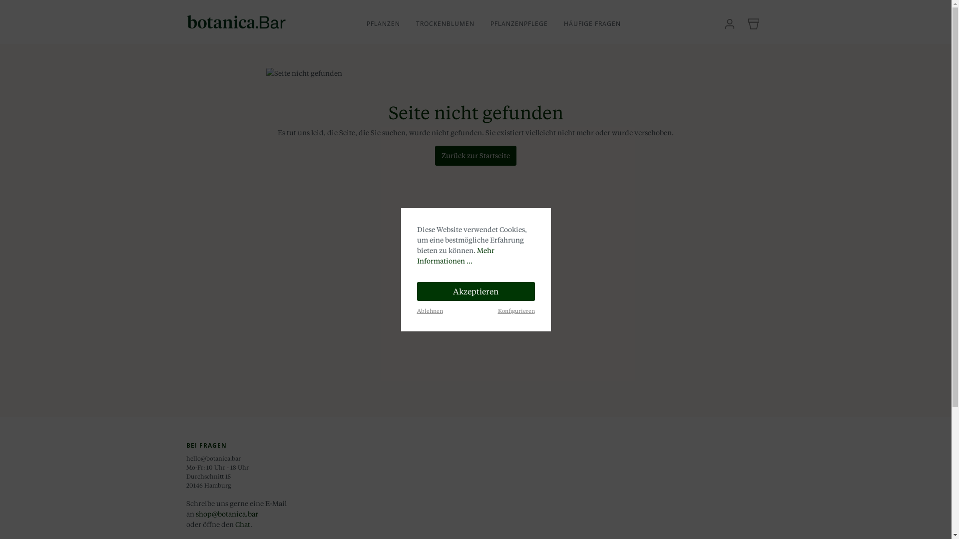 Image resolution: width=959 pixels, height=539 pixels. I want to click on Ablehnen, so click(430, 310).